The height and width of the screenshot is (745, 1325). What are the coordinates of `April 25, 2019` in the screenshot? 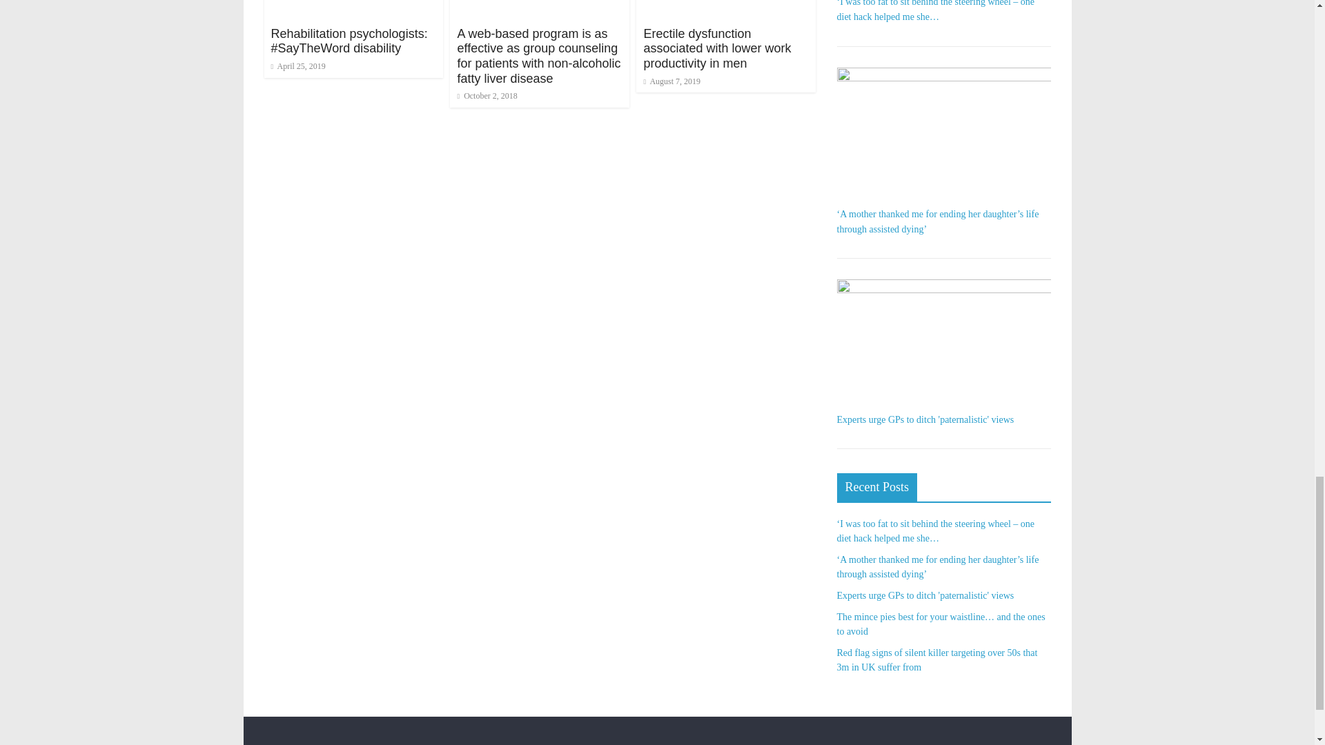 It's located at (297, 66).